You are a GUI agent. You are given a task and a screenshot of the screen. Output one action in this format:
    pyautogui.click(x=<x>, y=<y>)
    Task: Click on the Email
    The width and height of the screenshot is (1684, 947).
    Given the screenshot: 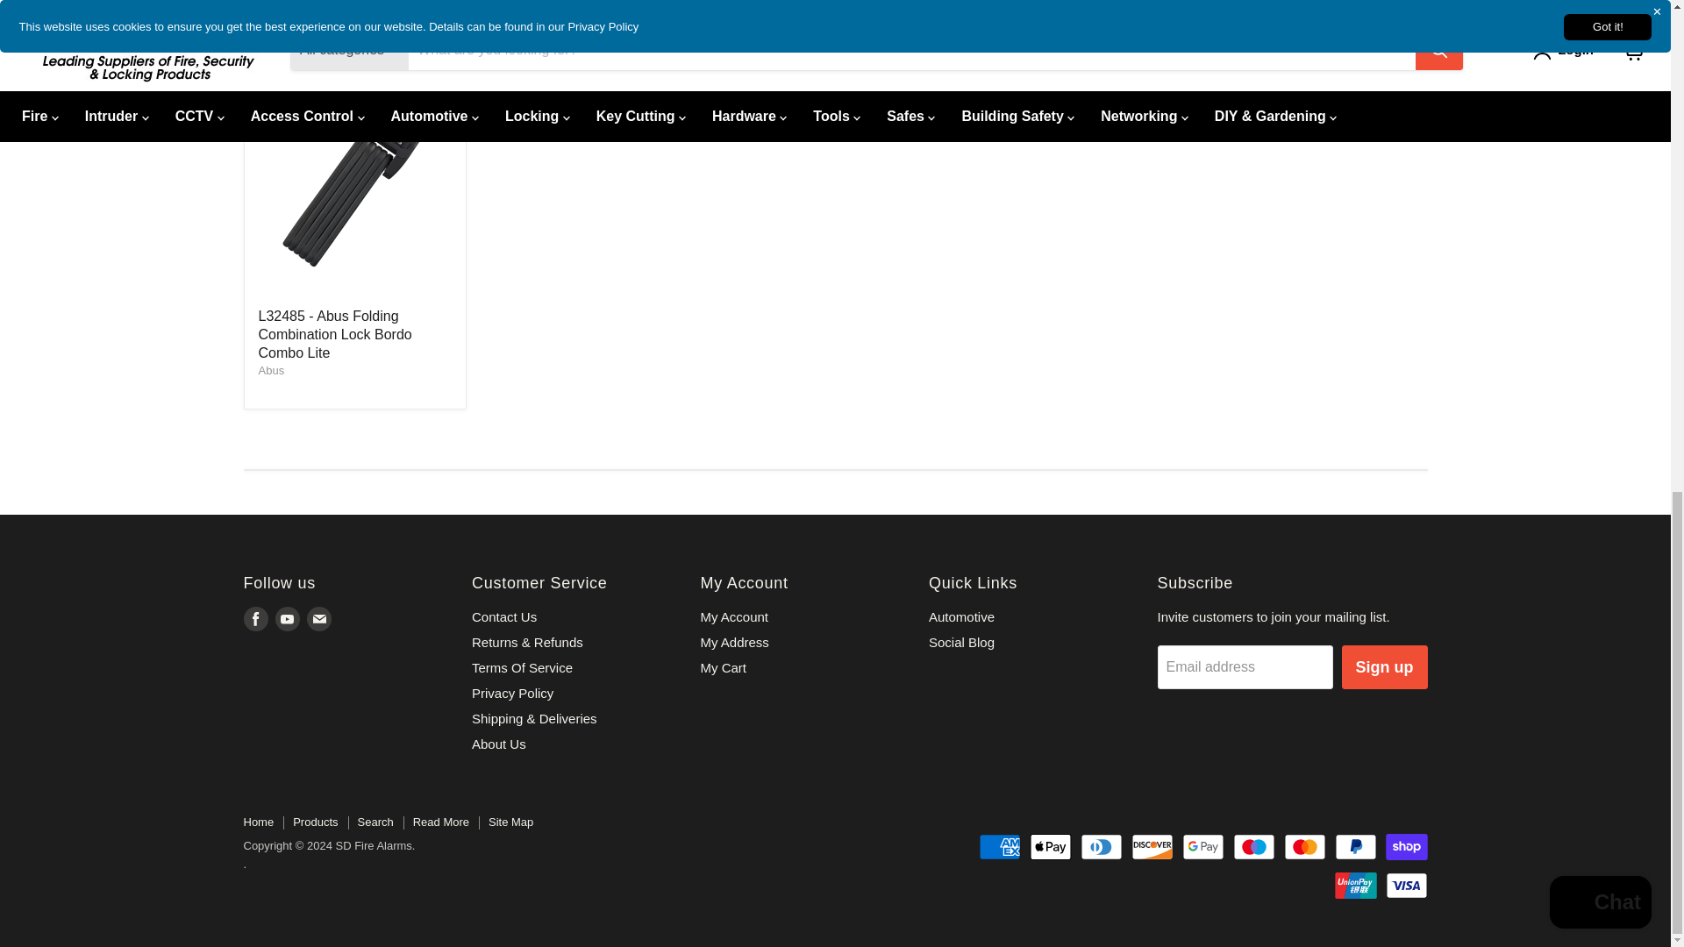 What is the action you would take?
    pyautogui.click(x=319, y=619)
    